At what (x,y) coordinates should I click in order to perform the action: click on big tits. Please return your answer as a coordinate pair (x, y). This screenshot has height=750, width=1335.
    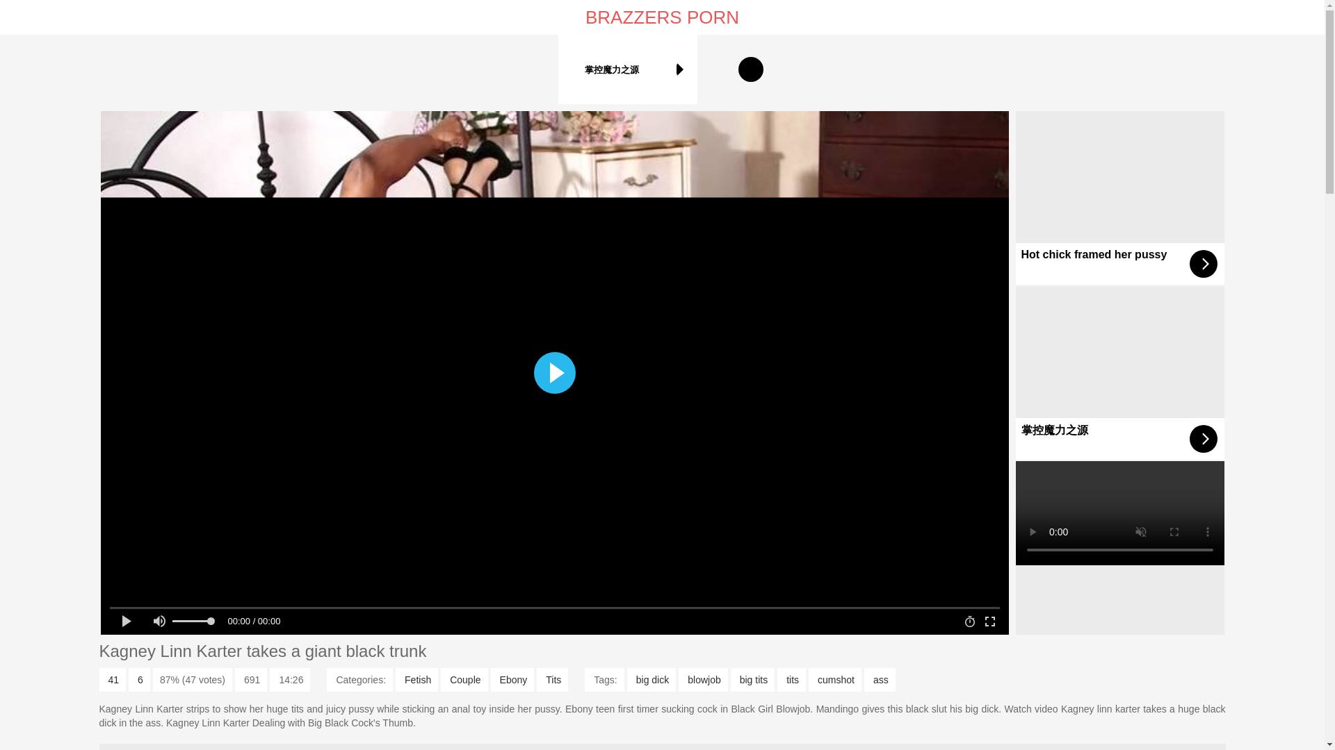
    Looking at the image, I should click on (752, 679).